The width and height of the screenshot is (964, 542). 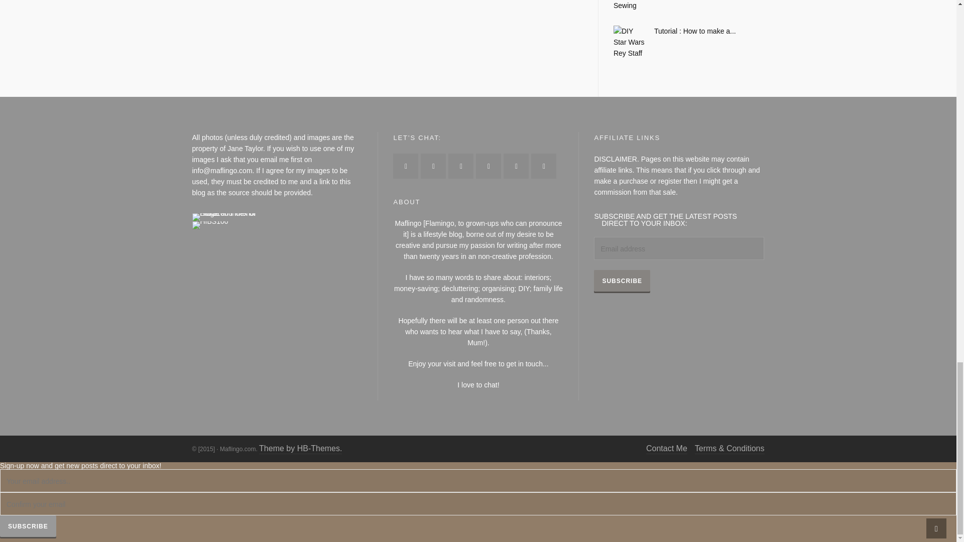 What do you see at coordinates (233, 216) in the screenshot?
I see `HIBS100 Index of Home and Interior Blogs` at bounding box center [233, 216].